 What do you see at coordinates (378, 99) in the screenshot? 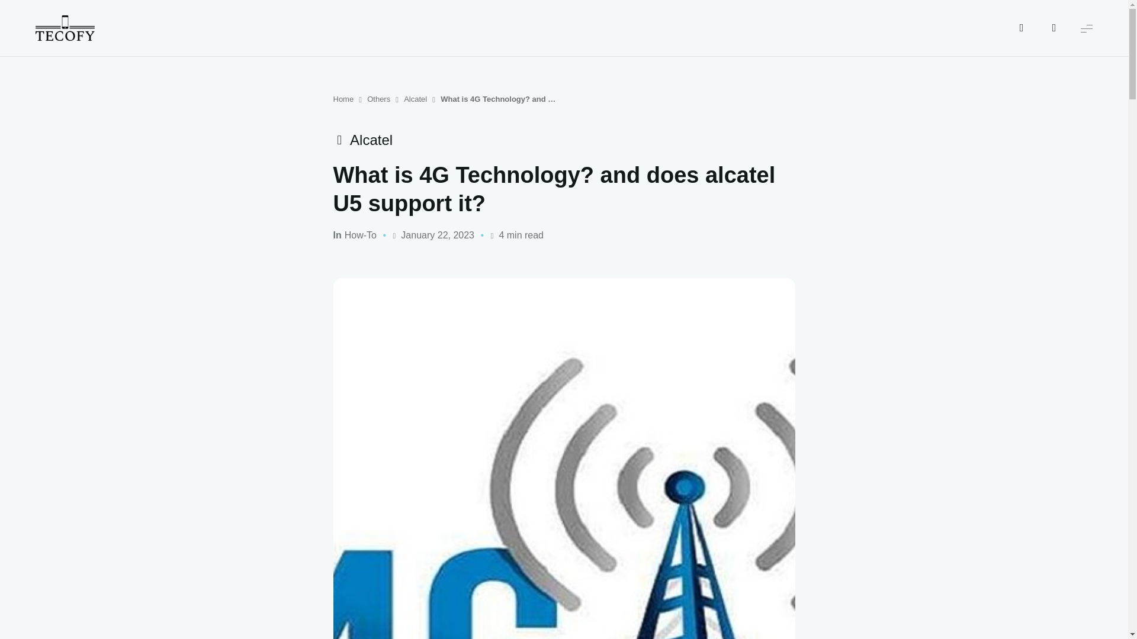
I see `Others` at bounding box center [378, 99].